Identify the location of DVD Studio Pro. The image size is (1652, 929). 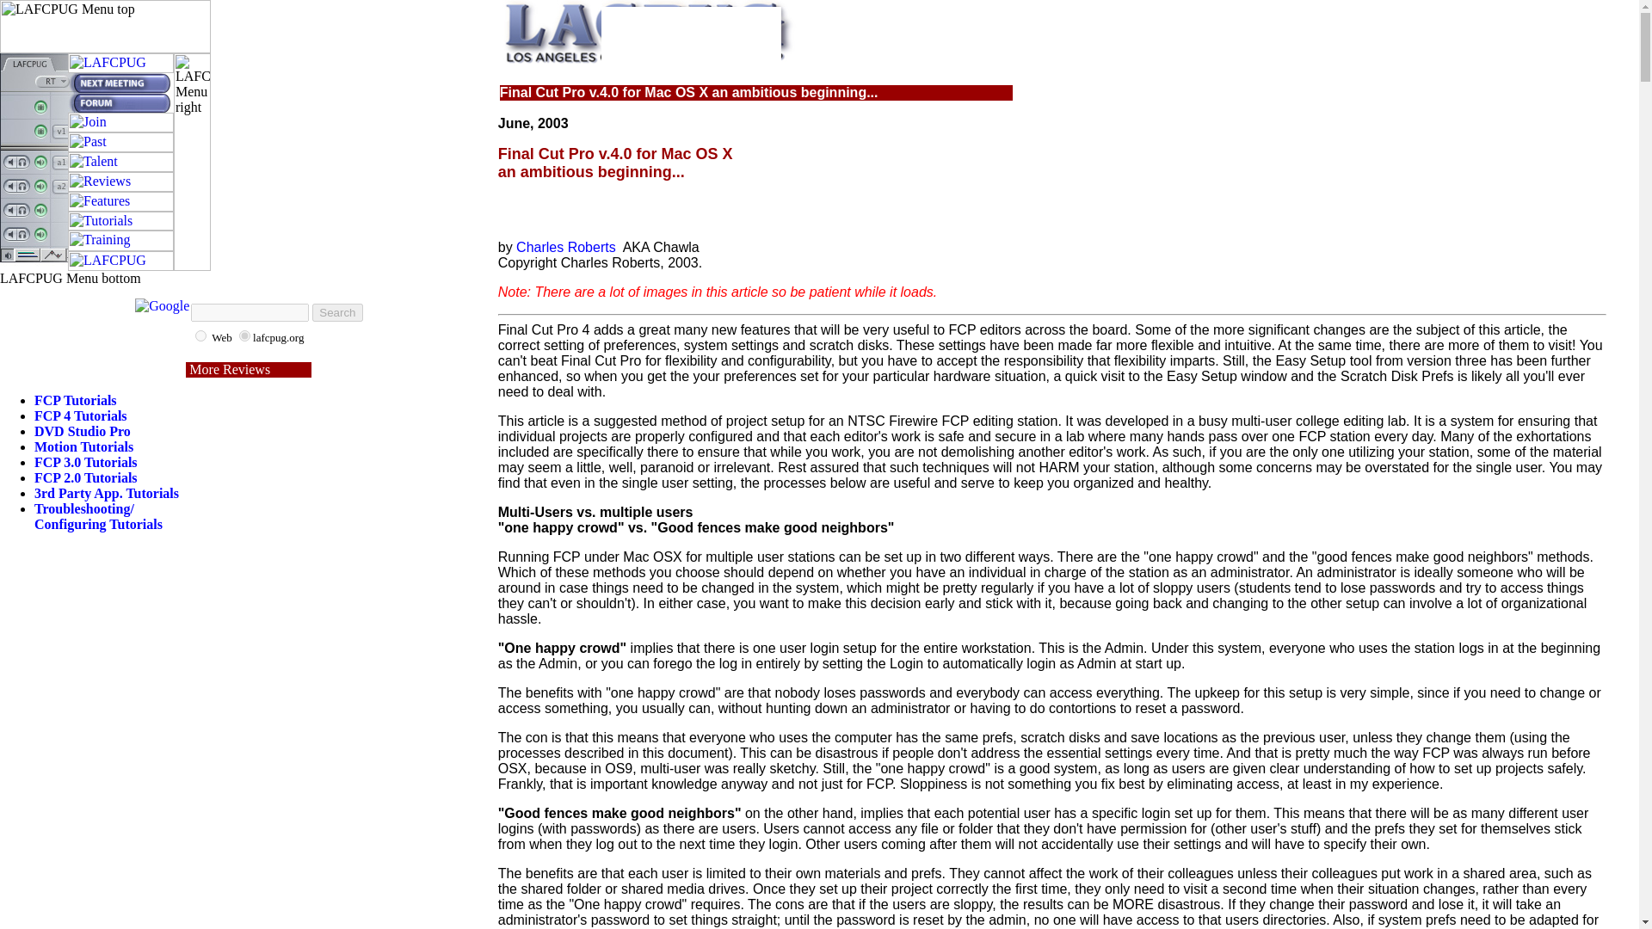
(83, 430).